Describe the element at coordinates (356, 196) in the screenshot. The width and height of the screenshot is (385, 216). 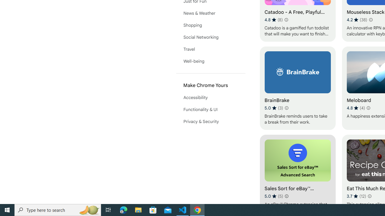
I see `Average rating 3.7 out of 5 stars. 12 ratings.` at that location.